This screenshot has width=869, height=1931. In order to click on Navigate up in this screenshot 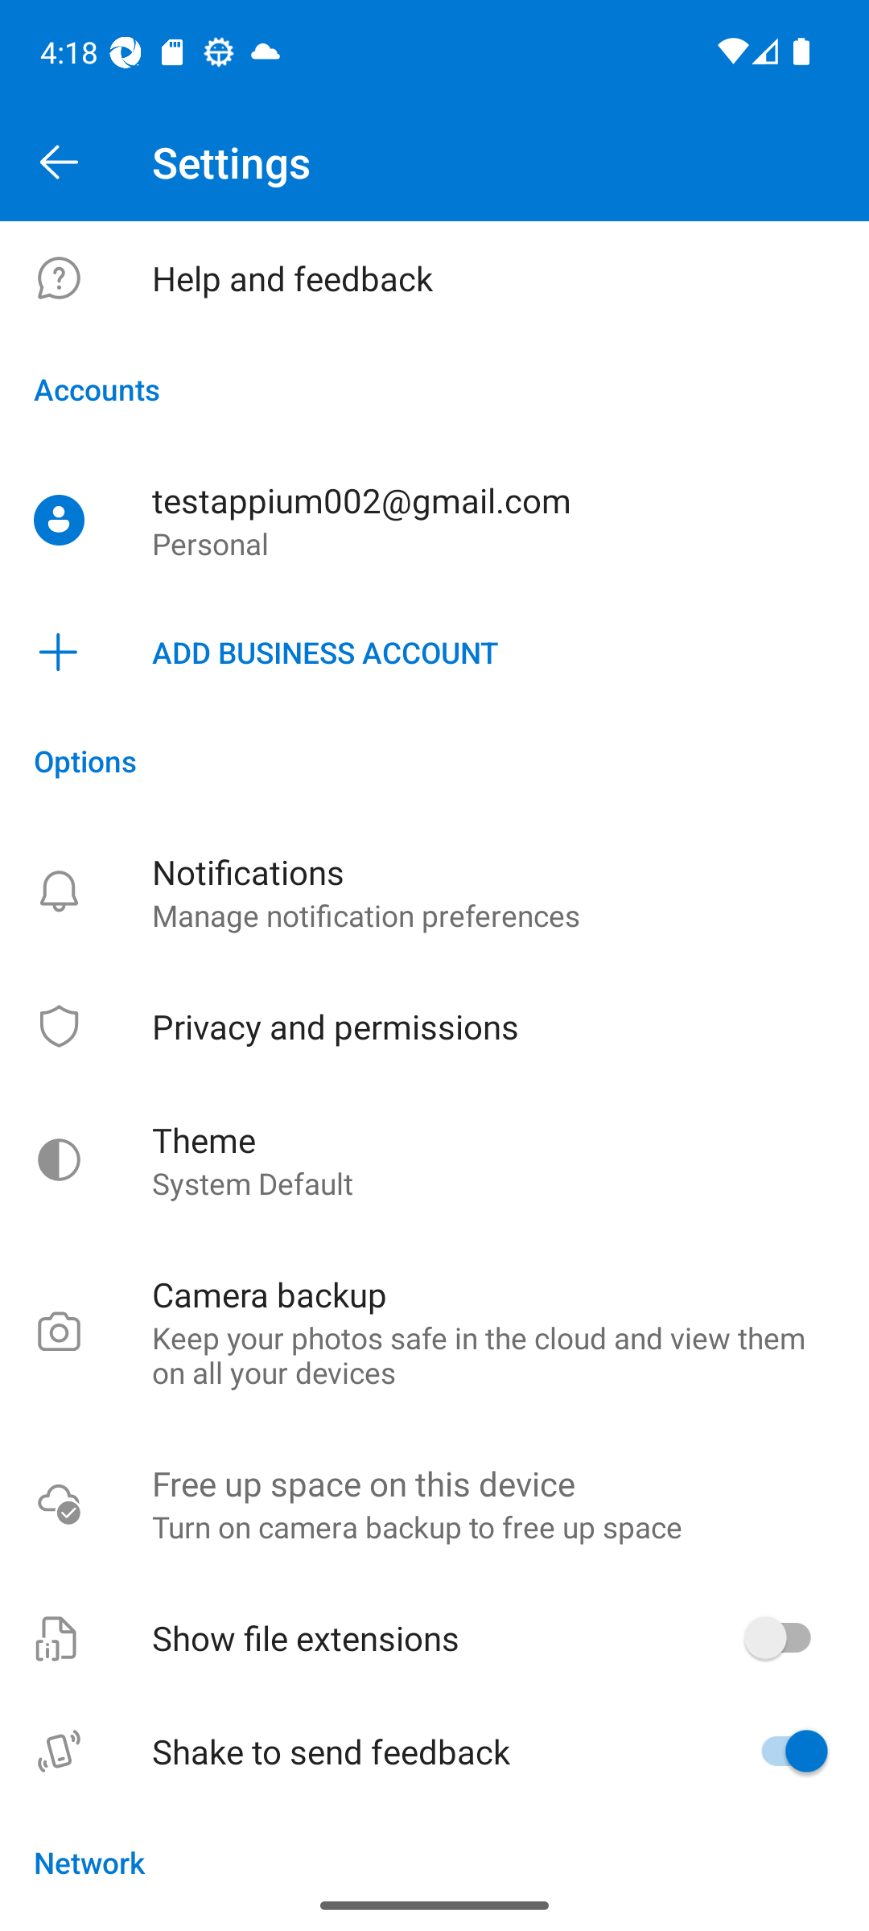, I will do `click(59, 163)`.